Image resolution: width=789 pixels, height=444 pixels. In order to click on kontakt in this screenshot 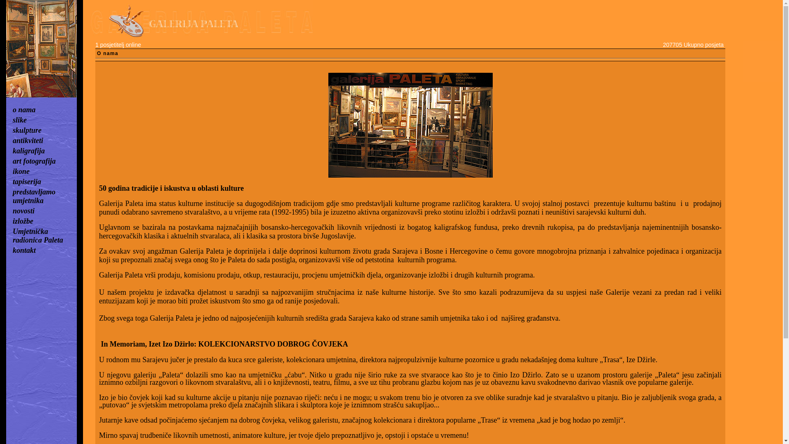, I will do `click(24, 250)`.